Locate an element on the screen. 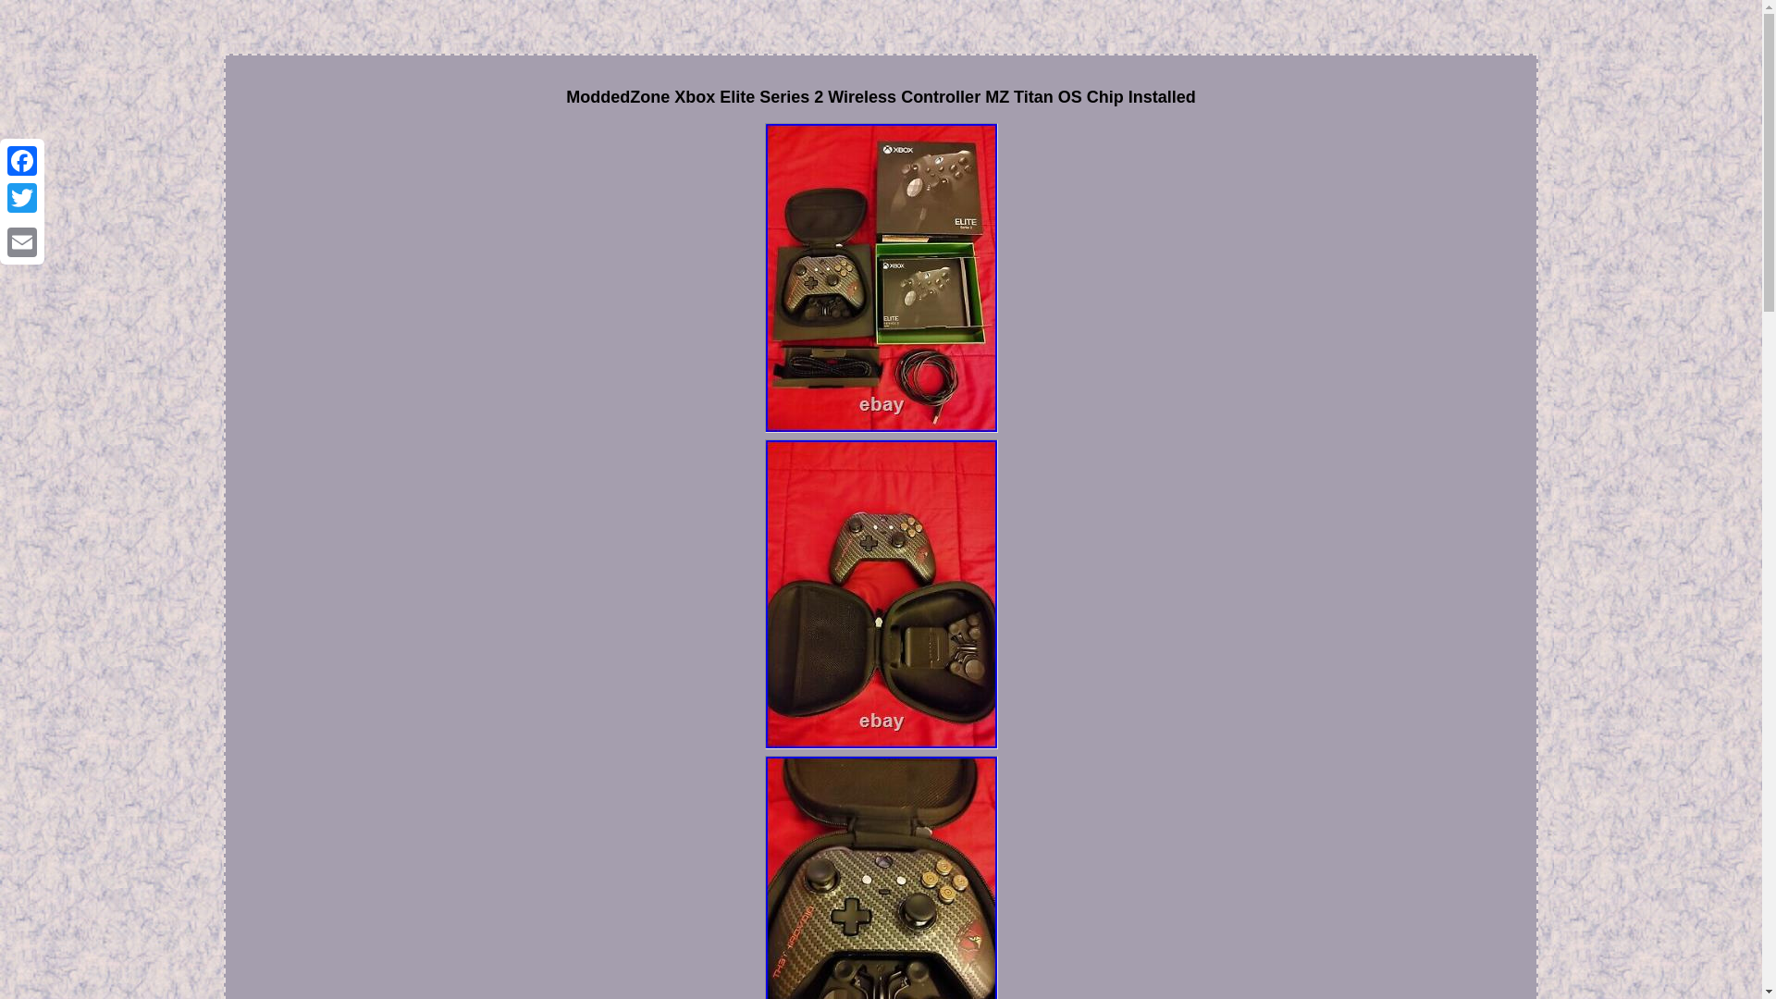  Email is located at coordinates (22, 241).